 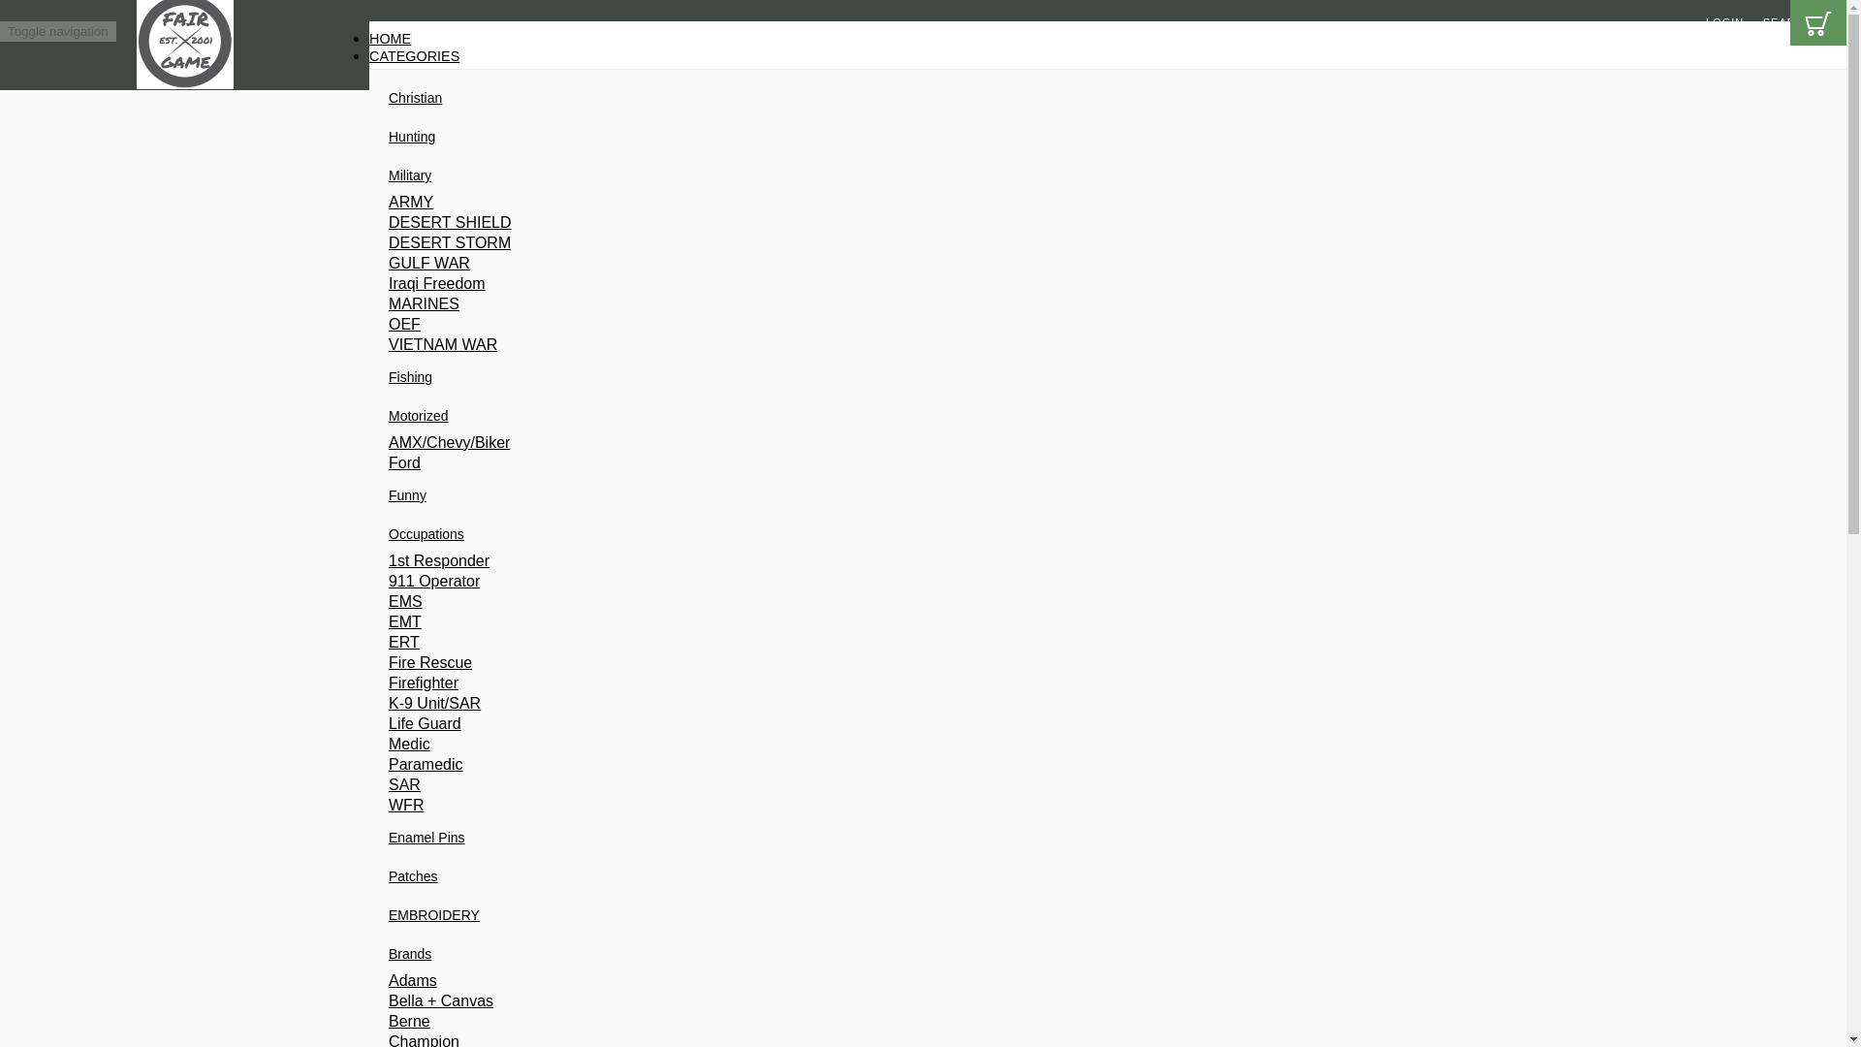 I want to click on MARINES, so click(x=704, y=303).